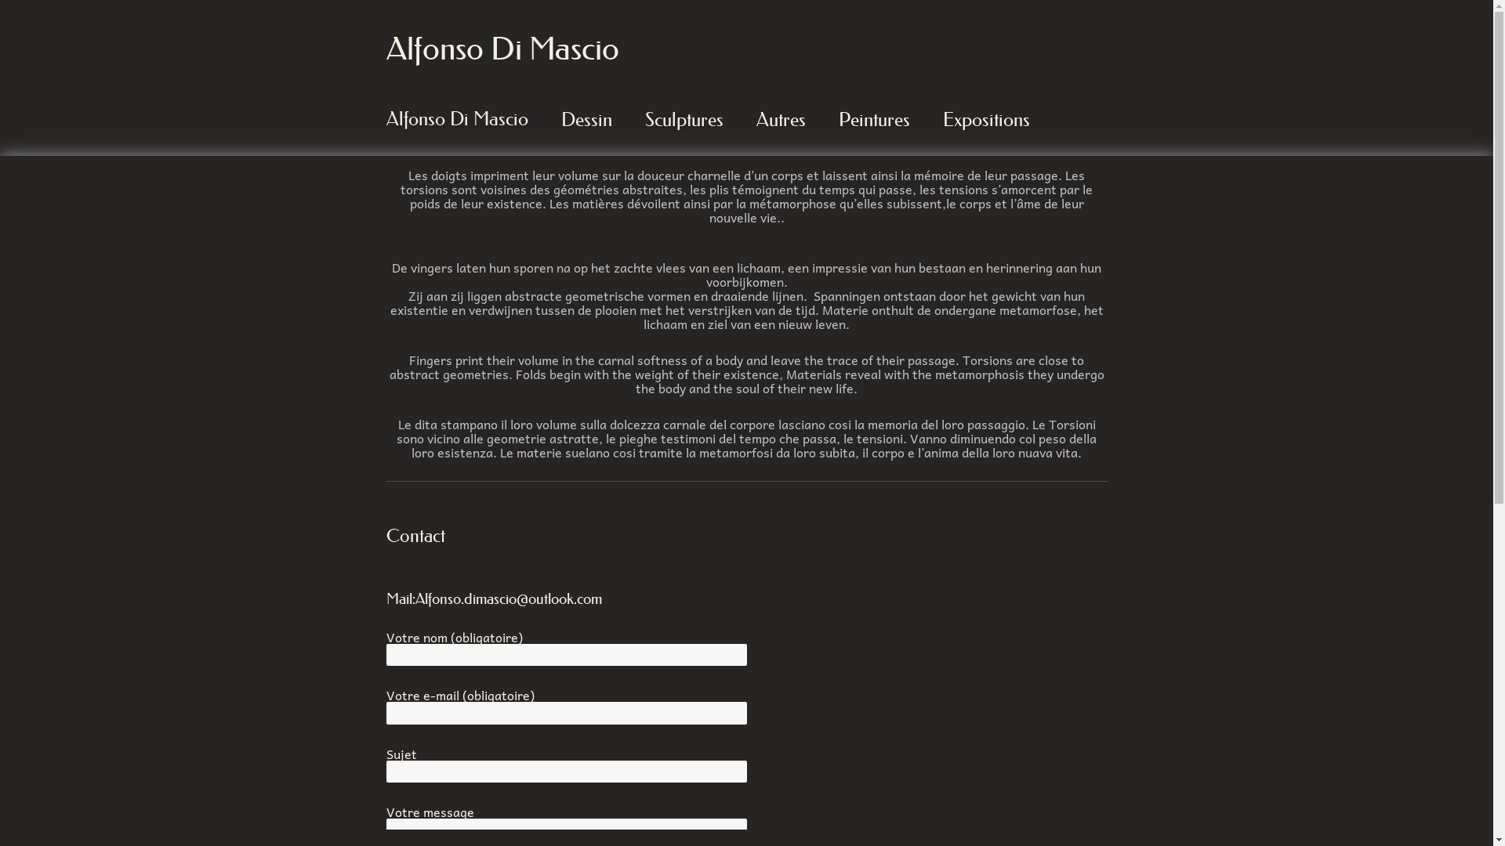  What do you see at coordinates (684, 119) in the screenshot?
I see `Sculptures` at bounding box center [684, 119].